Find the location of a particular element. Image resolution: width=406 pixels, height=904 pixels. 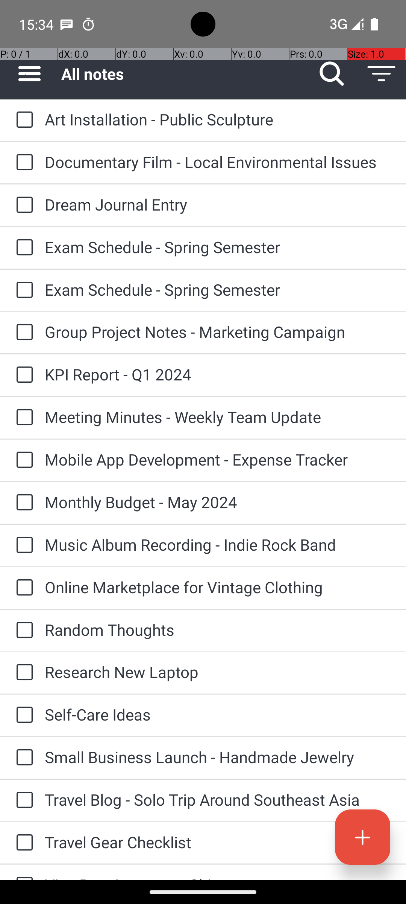

Research New Laptop is located at coordinates (218, 672).